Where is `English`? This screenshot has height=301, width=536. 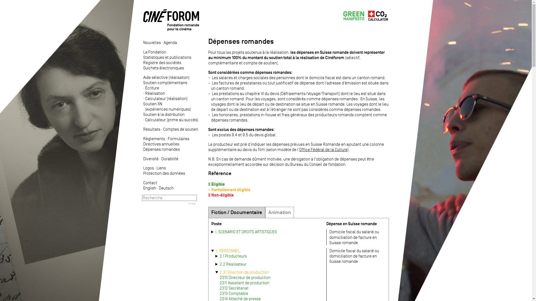
English is located at coordinates (149, 188).